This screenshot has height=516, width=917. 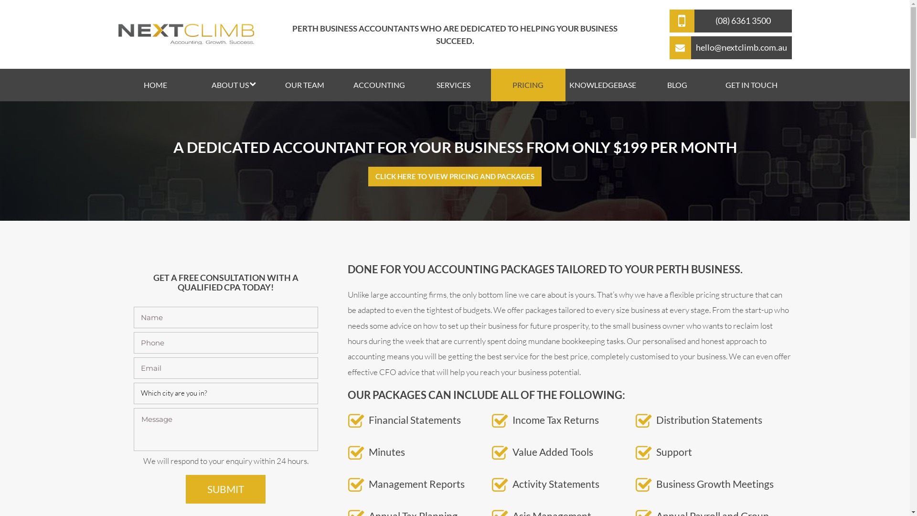 What do you see at coordinates (455, 177) in the screenshot?
I see `CLICK HERE TO VIEW PRICING AND PACKAGES` at bounding box center [455, 177].